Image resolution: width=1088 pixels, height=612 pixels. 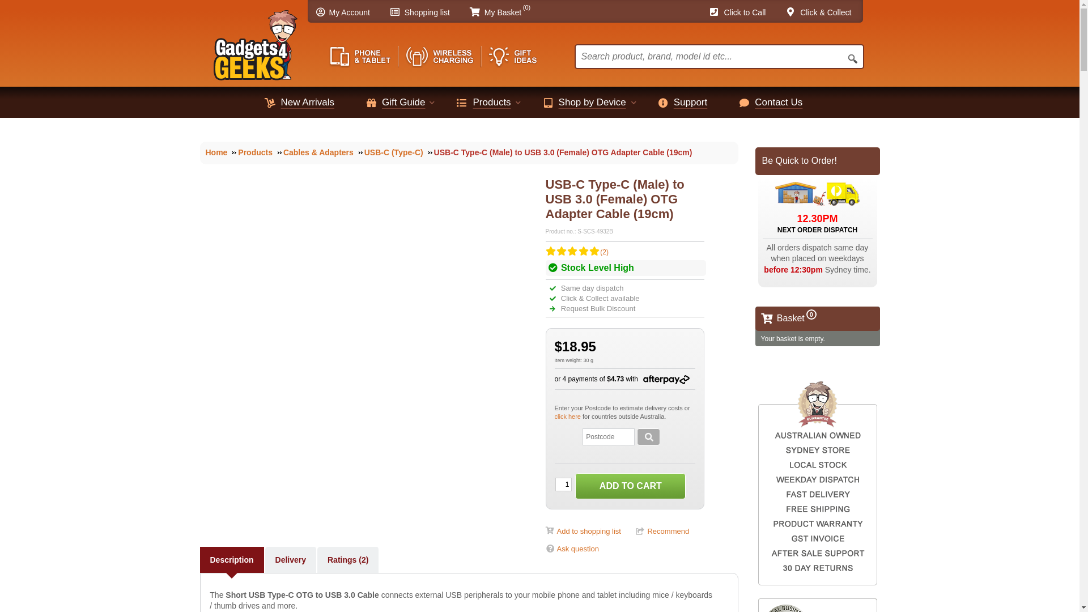 I want to click on Gift Guide, so click(x=407, y=102).